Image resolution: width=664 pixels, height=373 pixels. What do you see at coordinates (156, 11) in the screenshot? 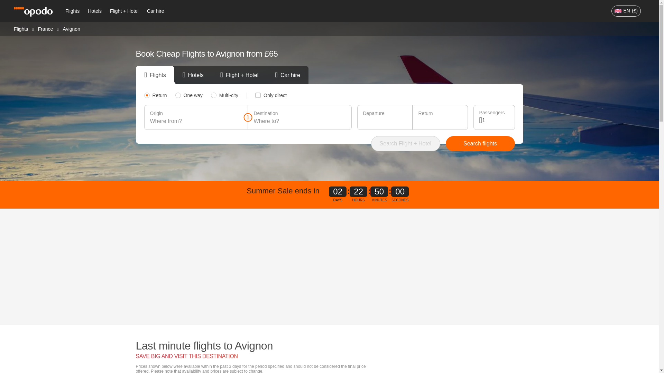
I see `Car hire` at bounding box center [156, 11].